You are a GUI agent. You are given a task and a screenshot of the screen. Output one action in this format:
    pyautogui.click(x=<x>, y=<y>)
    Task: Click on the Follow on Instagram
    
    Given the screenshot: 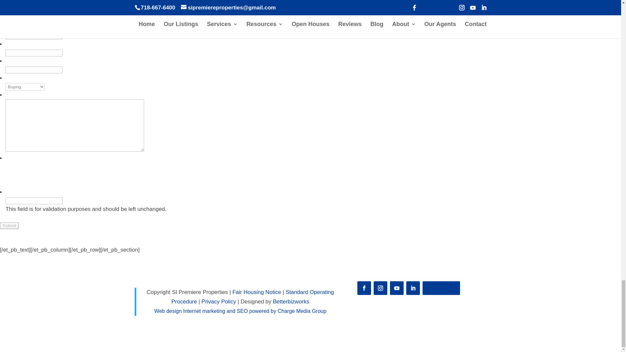 What is the action you would take?
    pyautogui.click(x=380, y=288)
    